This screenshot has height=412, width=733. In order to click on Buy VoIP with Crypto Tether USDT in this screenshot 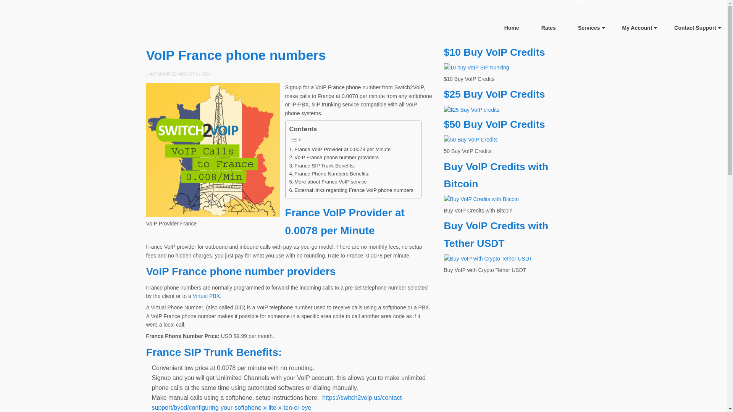, I will do `click(488, 259)`.